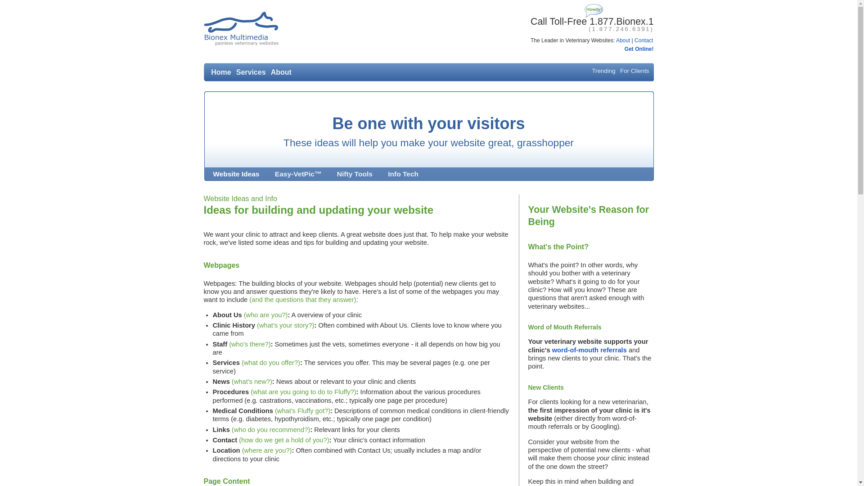  I want to click on About, so click(281, 72).